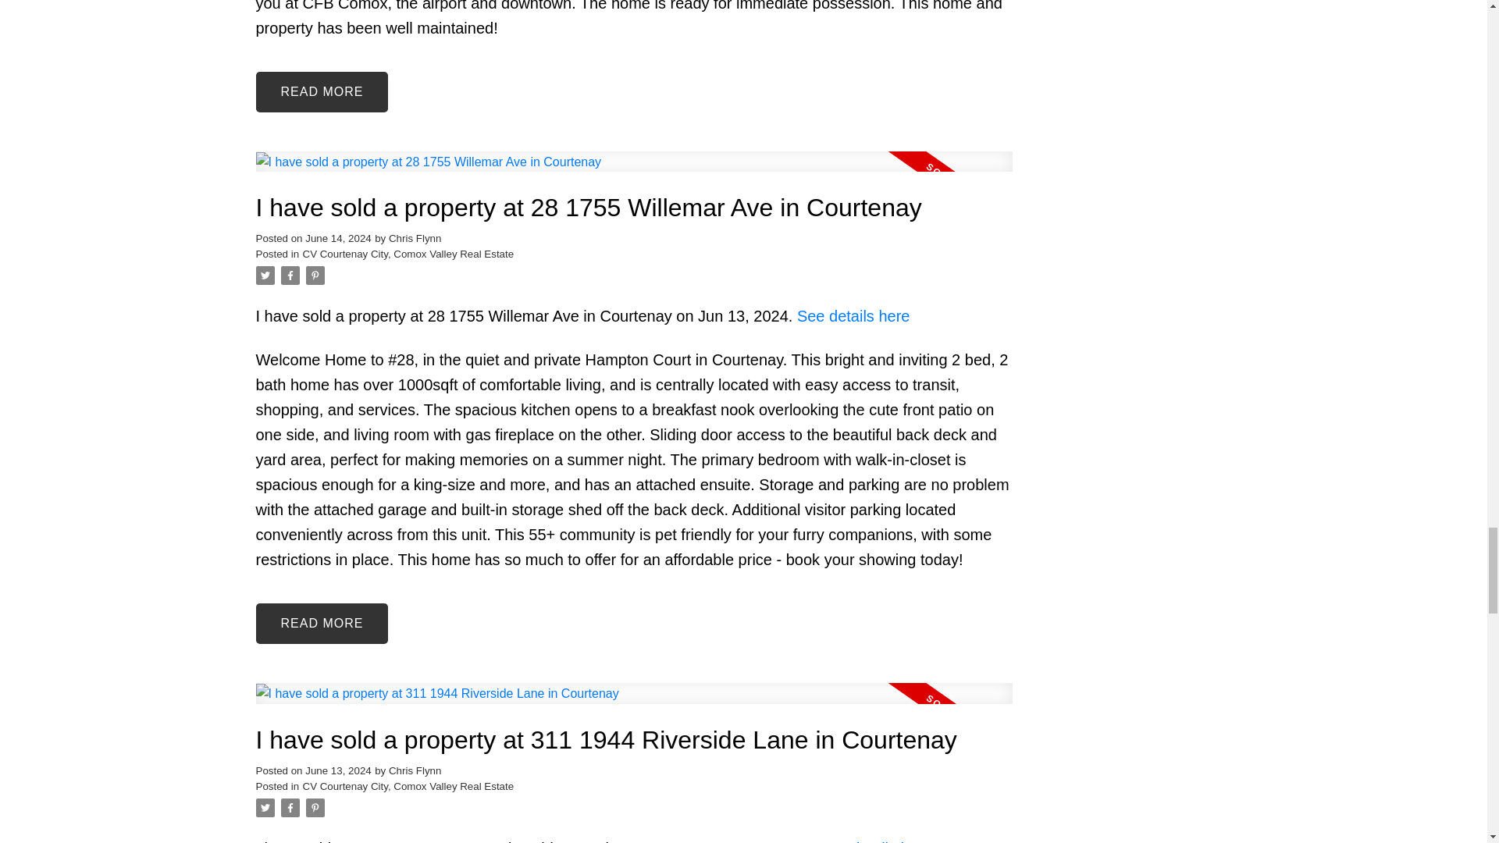  Describe the element at coordinates (634, 702) in the screenshot. I see `Read full post` at that location.